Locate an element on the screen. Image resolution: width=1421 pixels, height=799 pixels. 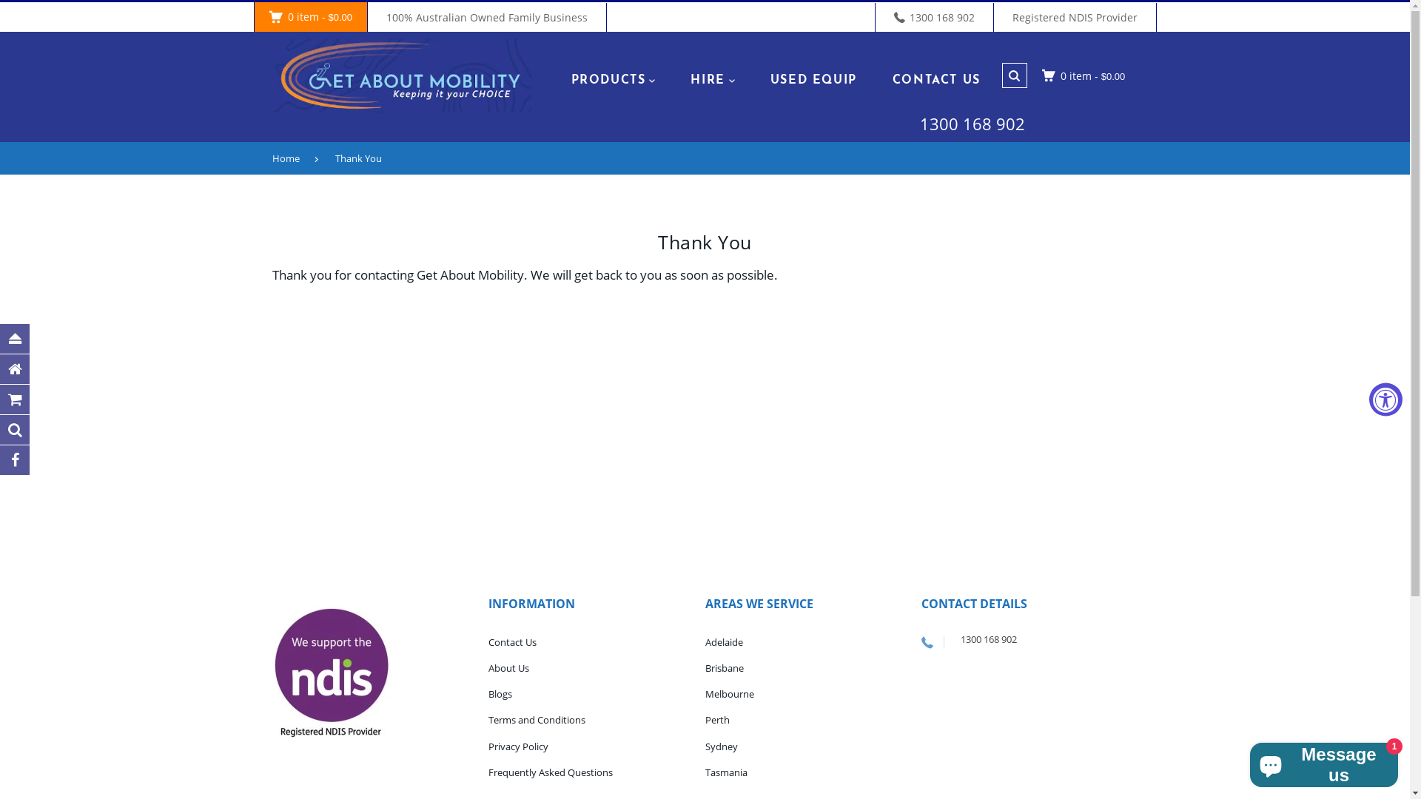
PRODUCTS is located at coordinates (614, 81).